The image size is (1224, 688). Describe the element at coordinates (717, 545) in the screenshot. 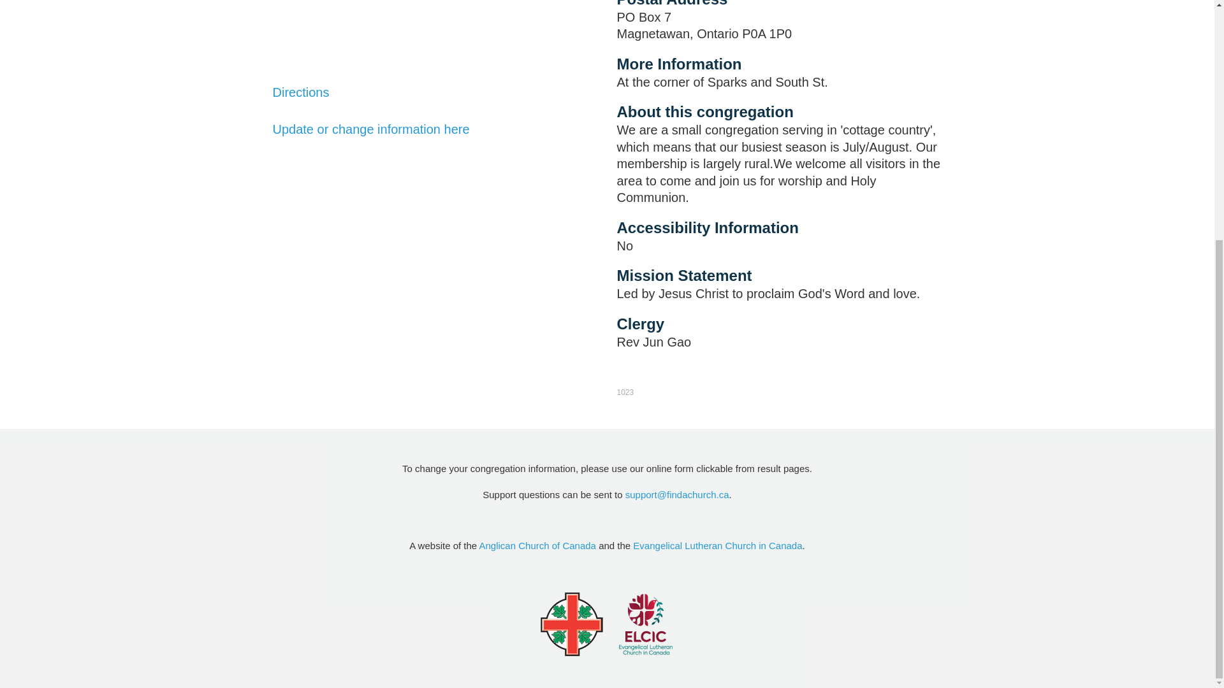

I see `Evangelical Lutheran Church in Canada` at that location.